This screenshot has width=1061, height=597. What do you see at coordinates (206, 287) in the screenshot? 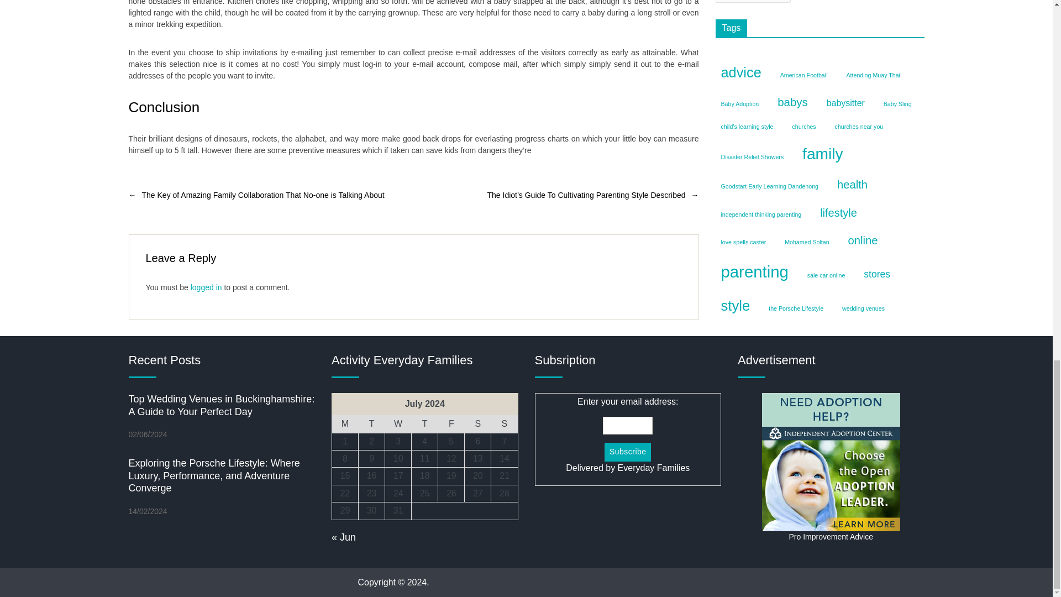
I see `logged in` at bounding box center [206, 287].